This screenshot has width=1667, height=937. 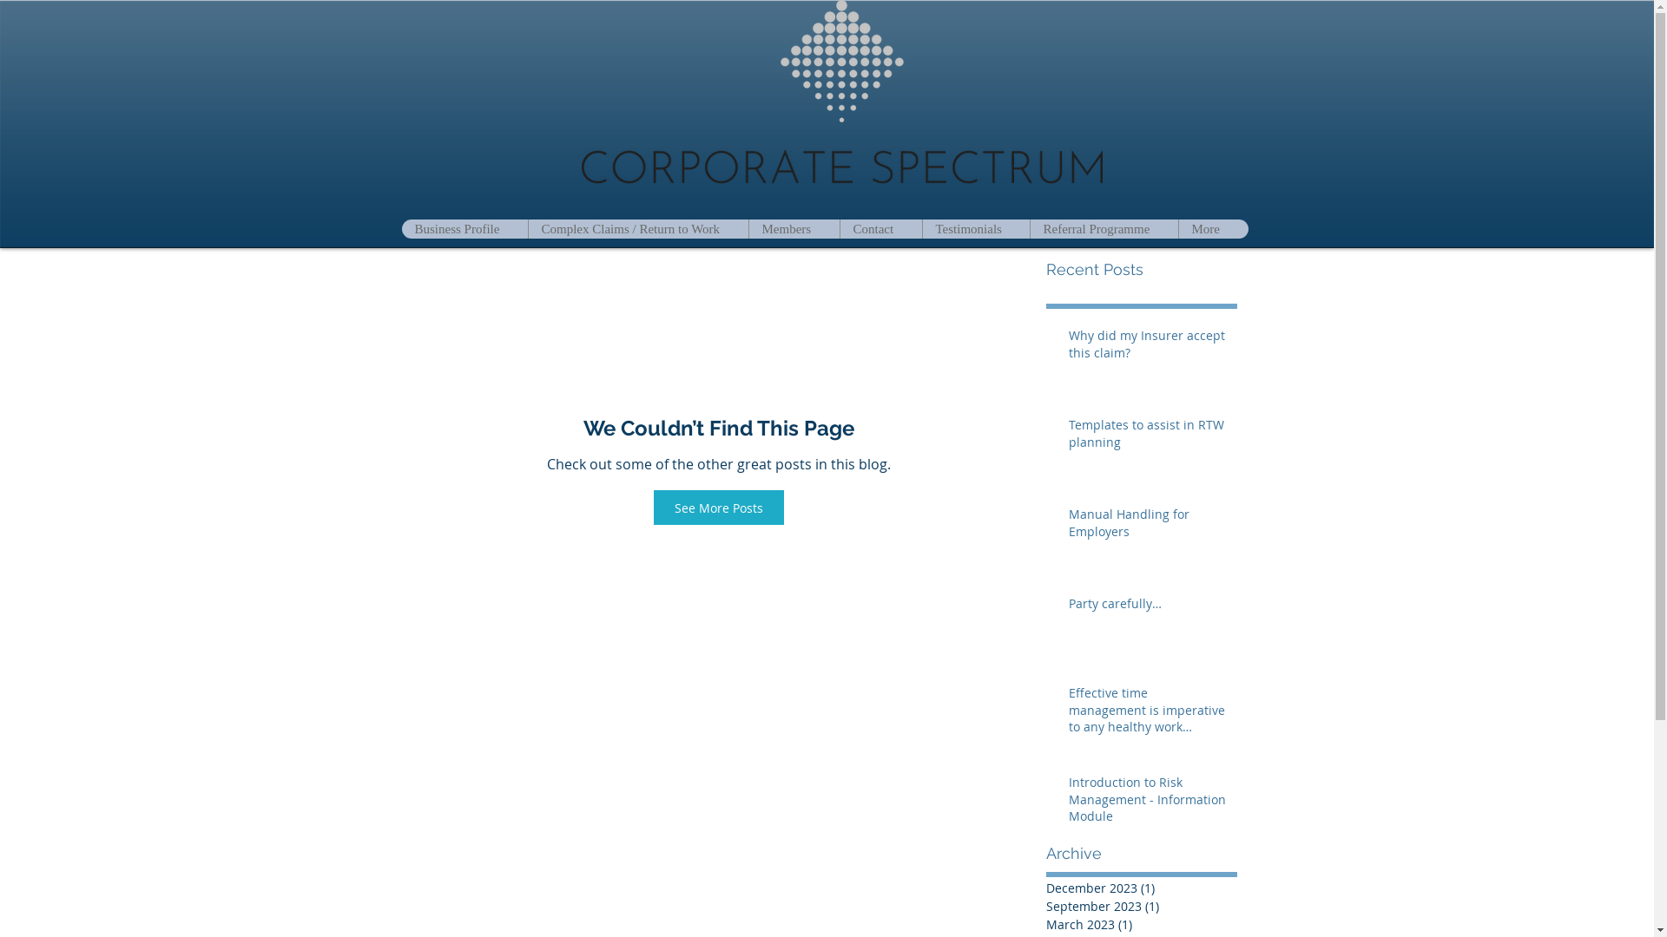 I want to click on March 2023 (1), so click(x=1137, y=925).